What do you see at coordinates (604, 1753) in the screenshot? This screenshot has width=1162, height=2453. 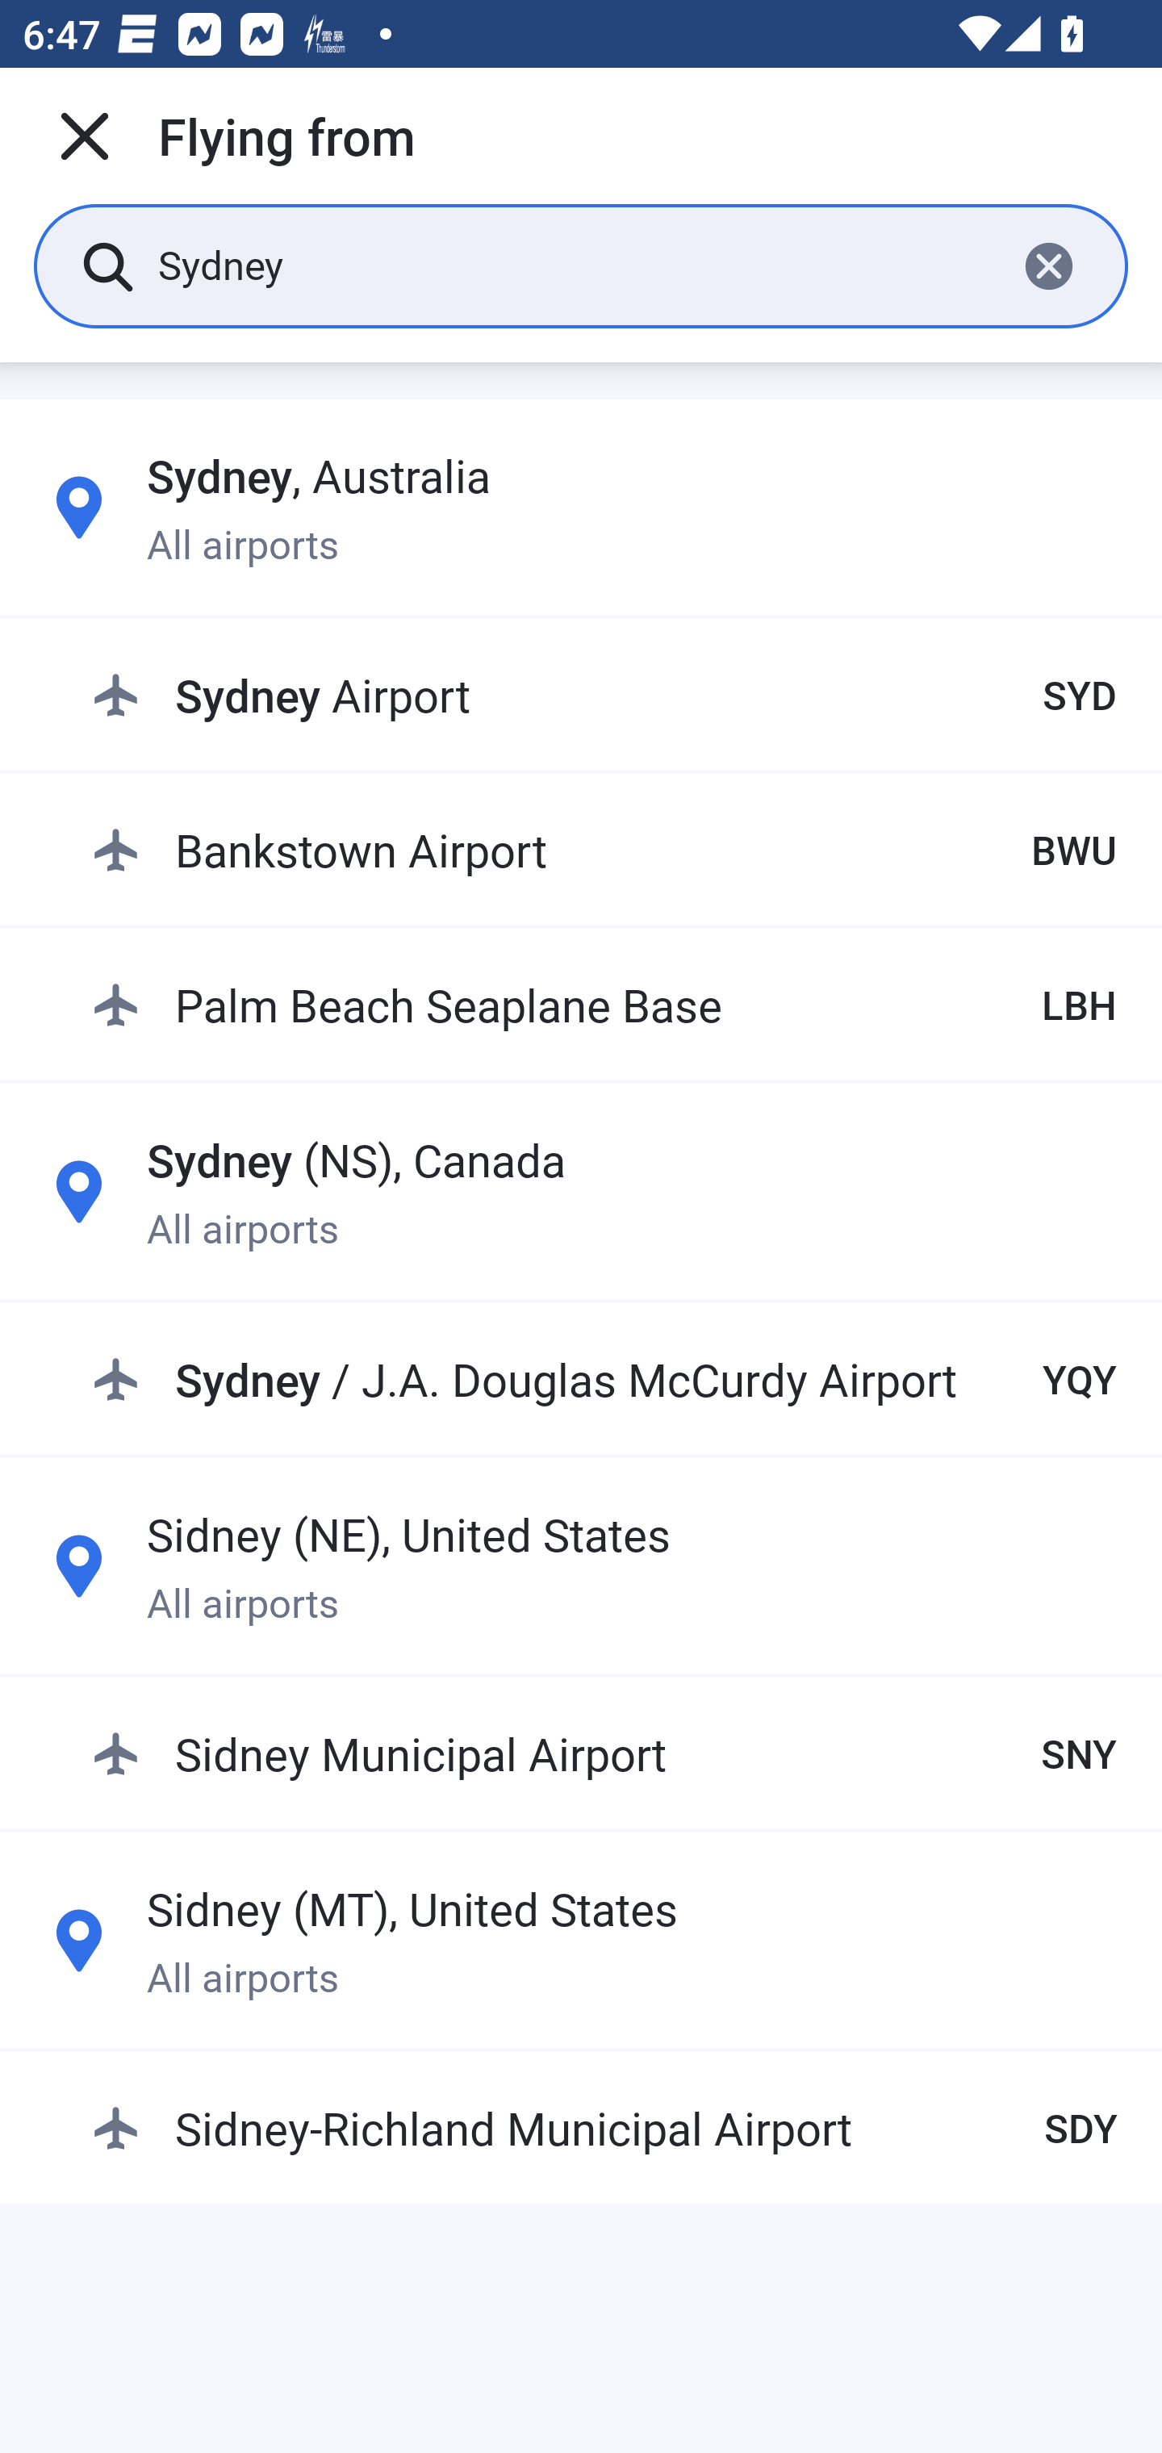 I see `Sidney Municipal Airport SNY` at bounding box center [604, 1753].